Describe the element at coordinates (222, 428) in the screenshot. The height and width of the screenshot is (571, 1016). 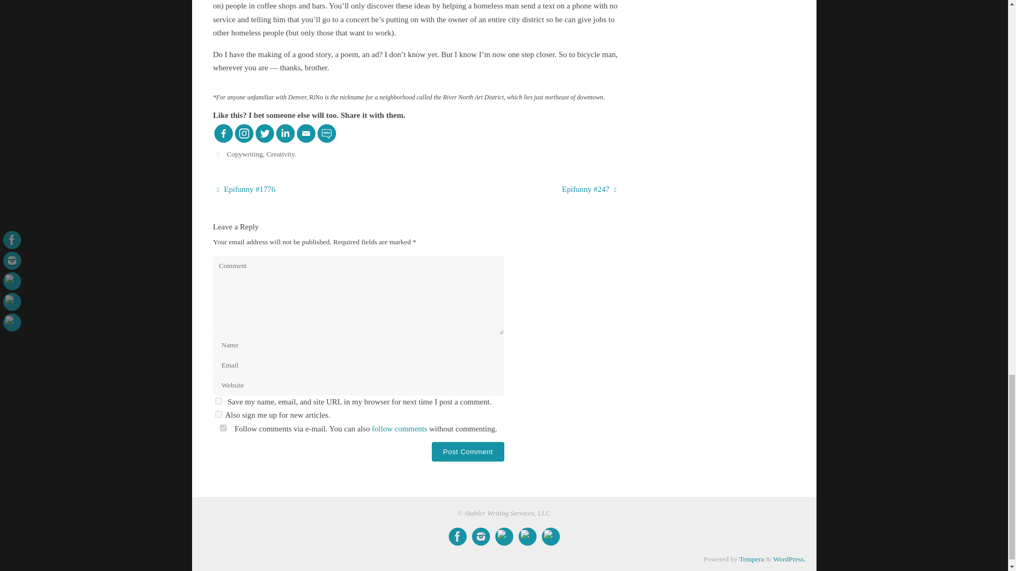
I see `yes` at that location.